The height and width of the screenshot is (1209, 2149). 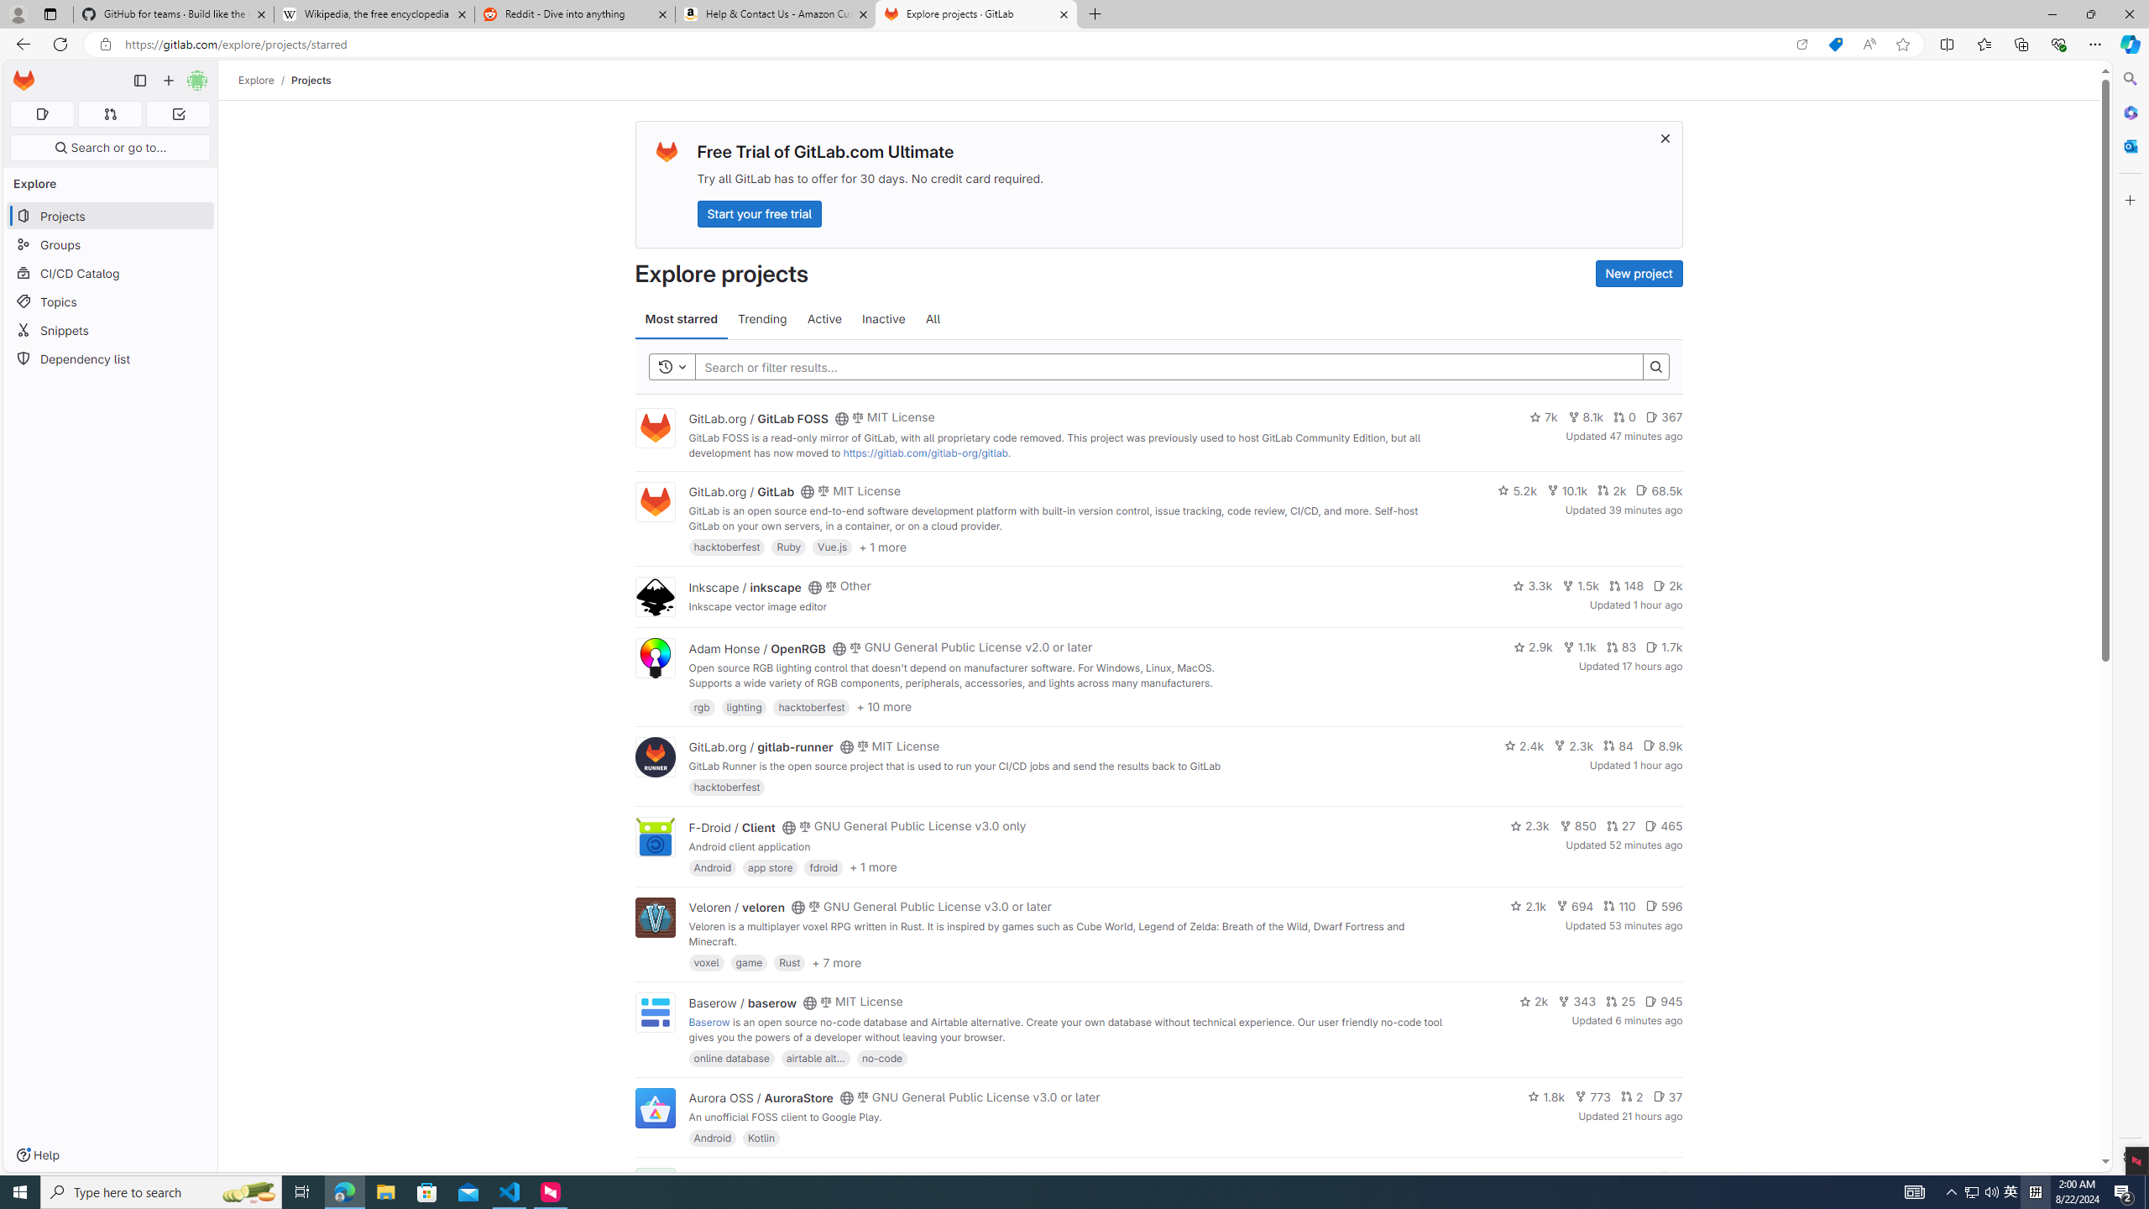 I want to click on CI/CD Catalog, so click(x=111, y=274).